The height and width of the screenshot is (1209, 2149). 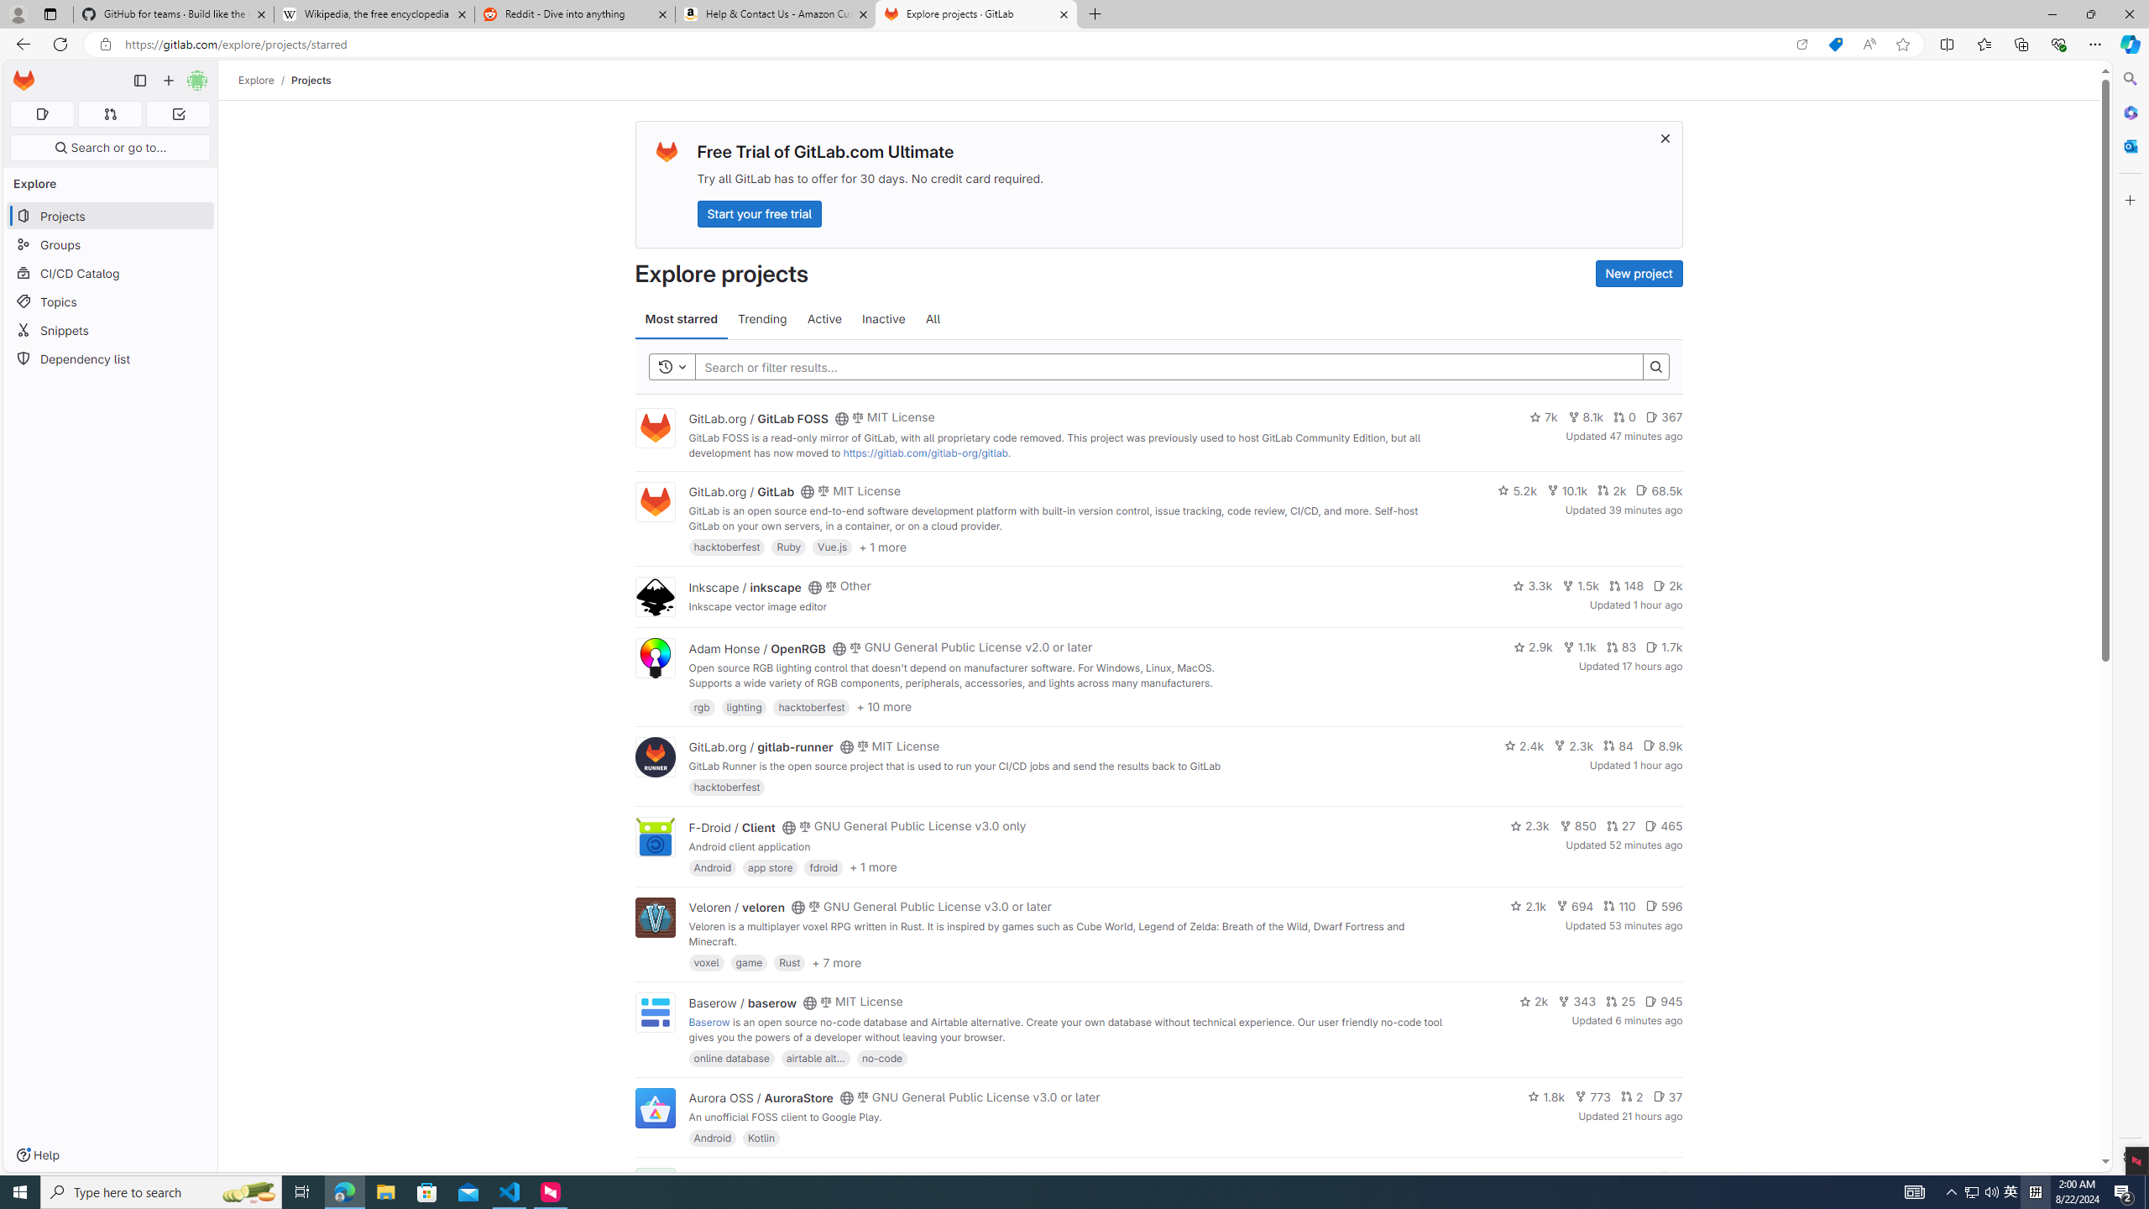 I want to click on CI/CD Catalog, so click(x=111, y=274).